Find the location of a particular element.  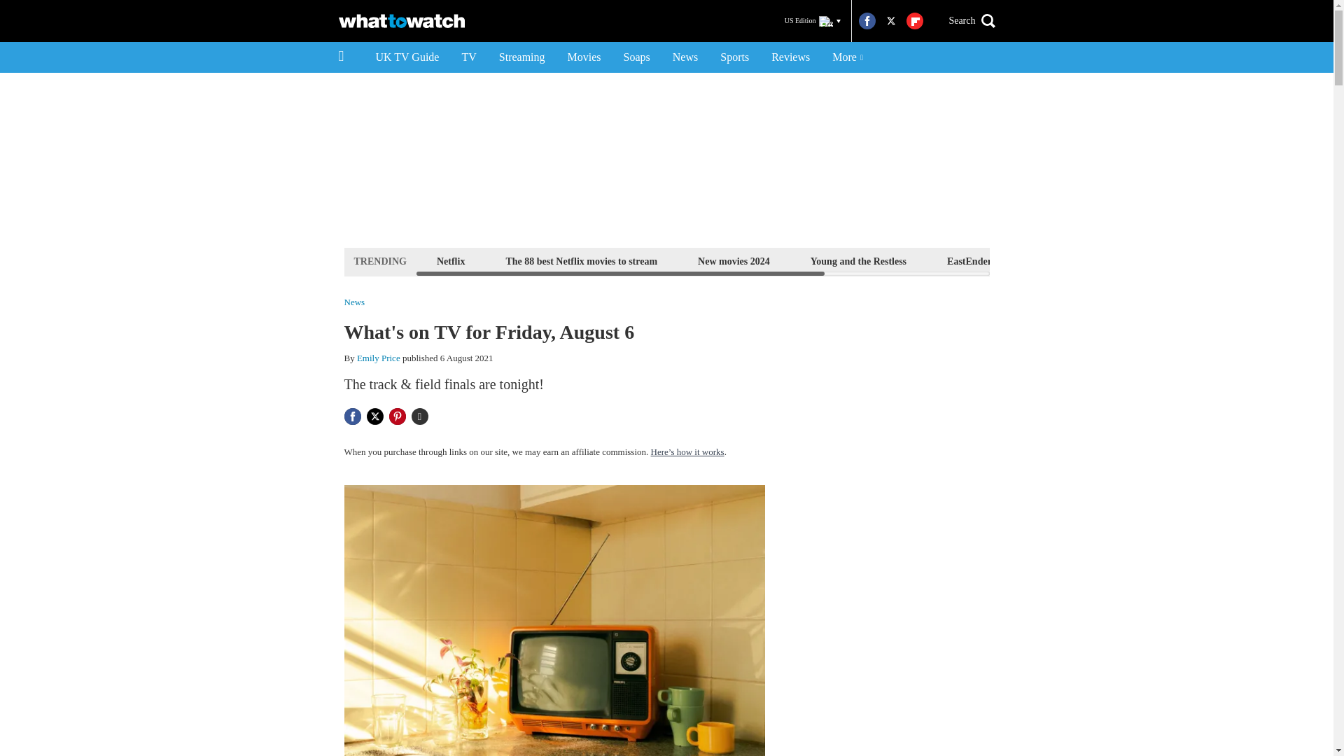

Netflix is located at coordinates (450, 260).